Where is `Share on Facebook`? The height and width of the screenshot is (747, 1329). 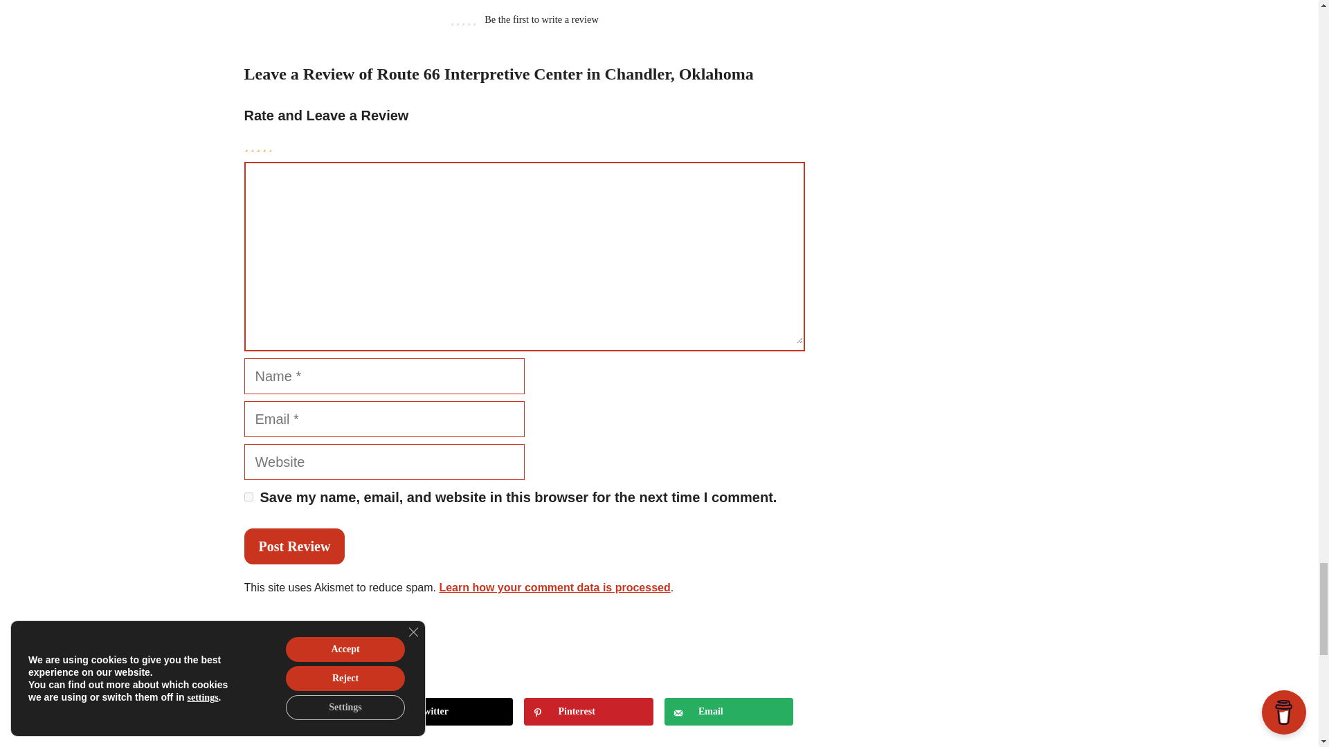 Share on Facebook is located at coordinates (307, 711).